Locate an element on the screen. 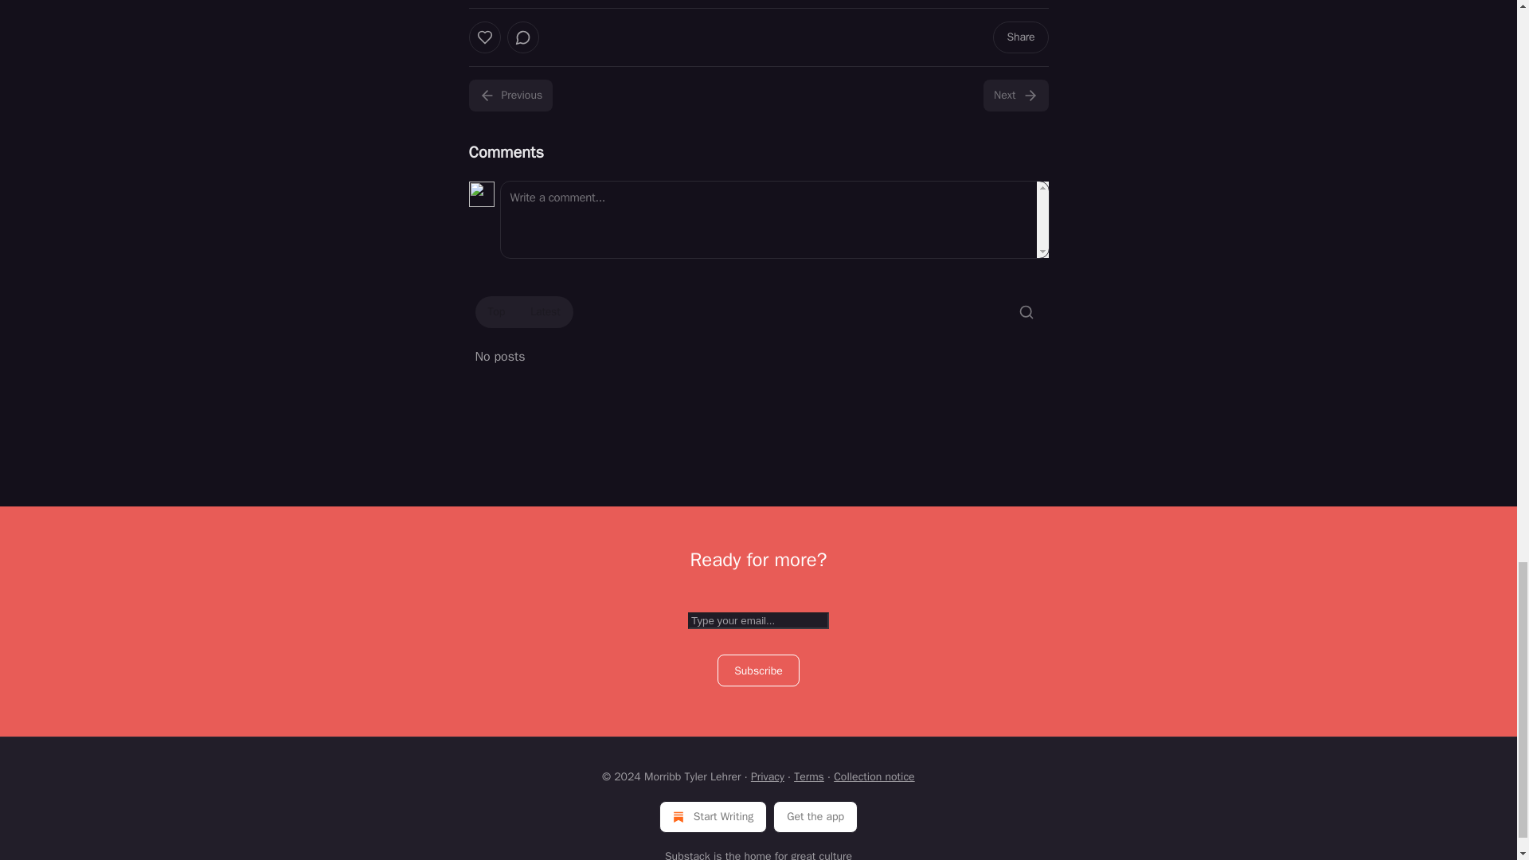 The width and height of the screenshot is (1529, 860). Latest is located at coordinates (545, 312).